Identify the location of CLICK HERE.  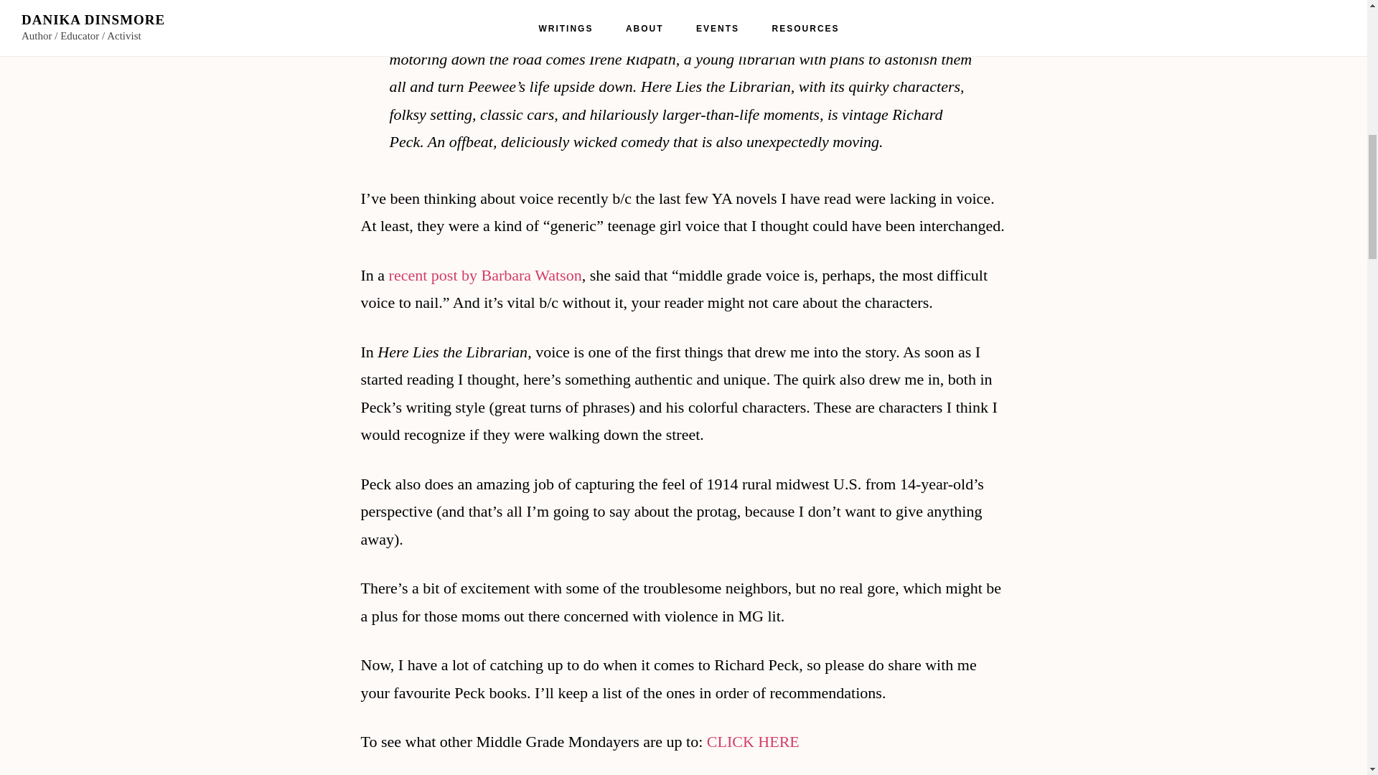
(752, 741).